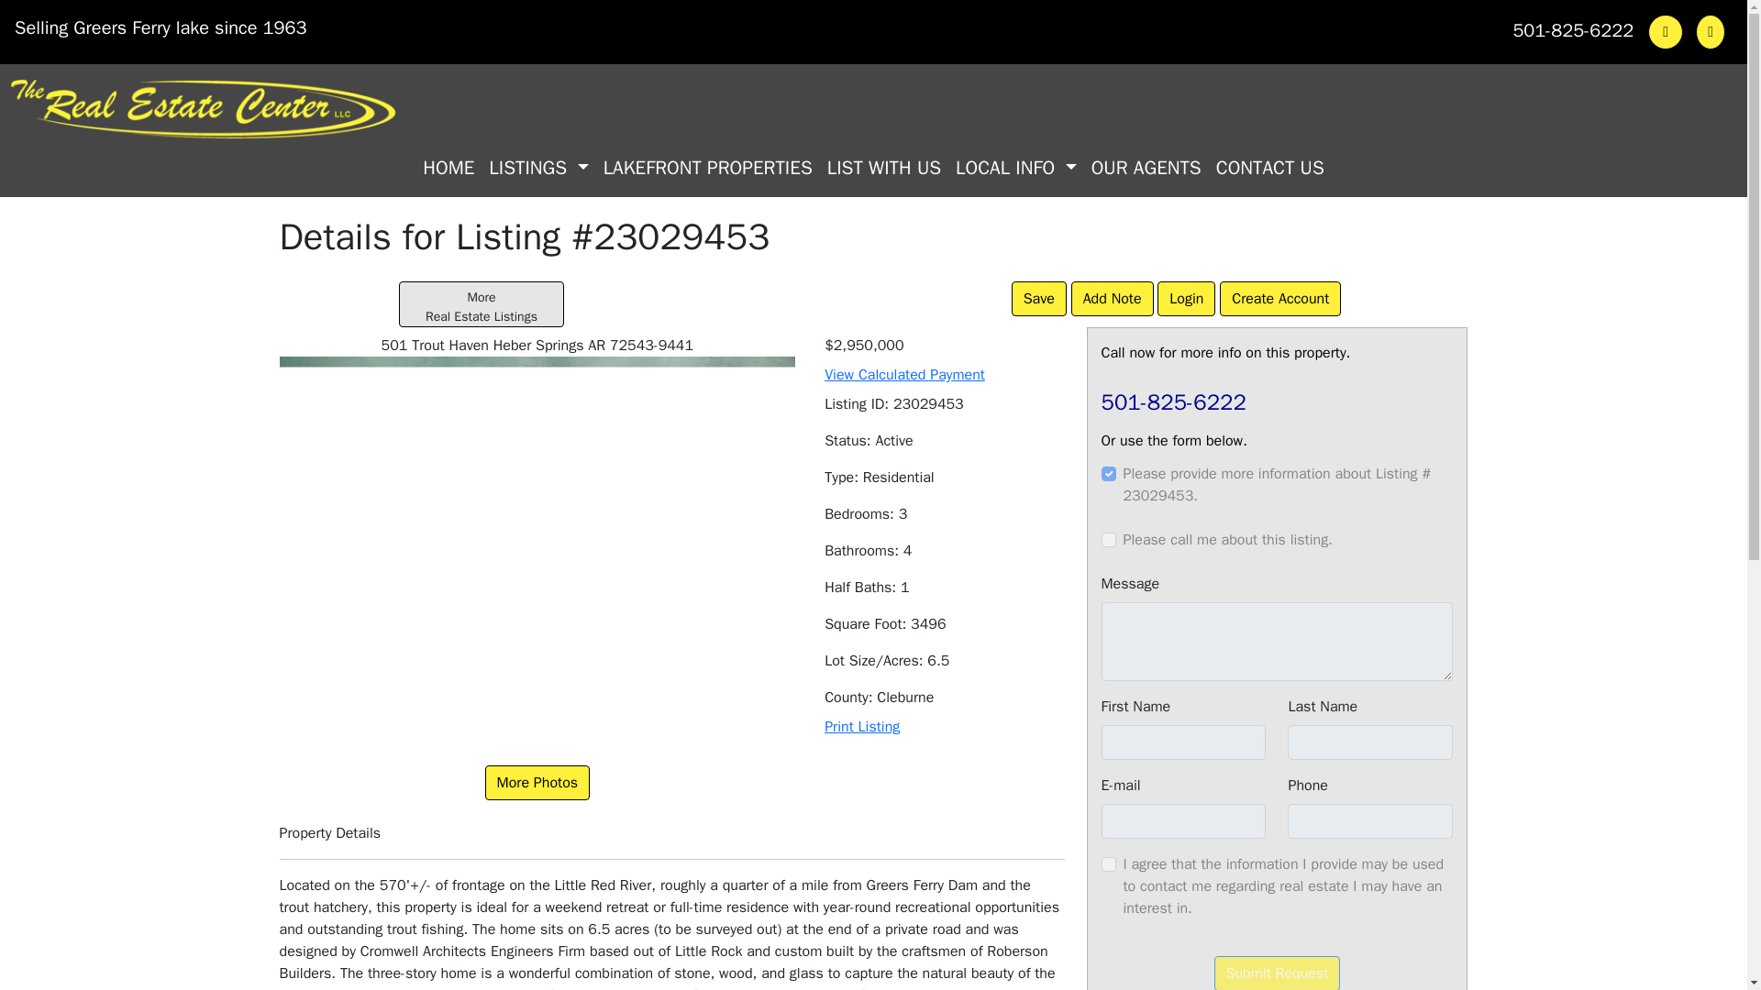 The height and width of the screenshot is (990, 1761). What do you see at coordinates (481, 304) in the screenshot?
I see `LOCAL INFO` at bounding box center [481, 304].